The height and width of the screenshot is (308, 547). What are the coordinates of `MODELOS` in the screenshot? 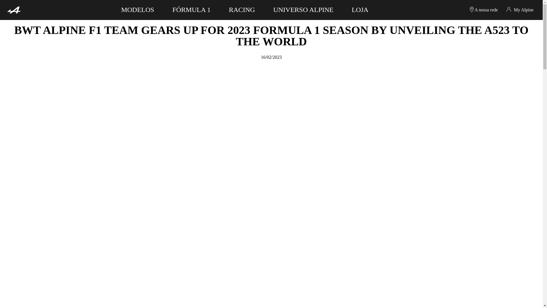 It's located at (137, 9).